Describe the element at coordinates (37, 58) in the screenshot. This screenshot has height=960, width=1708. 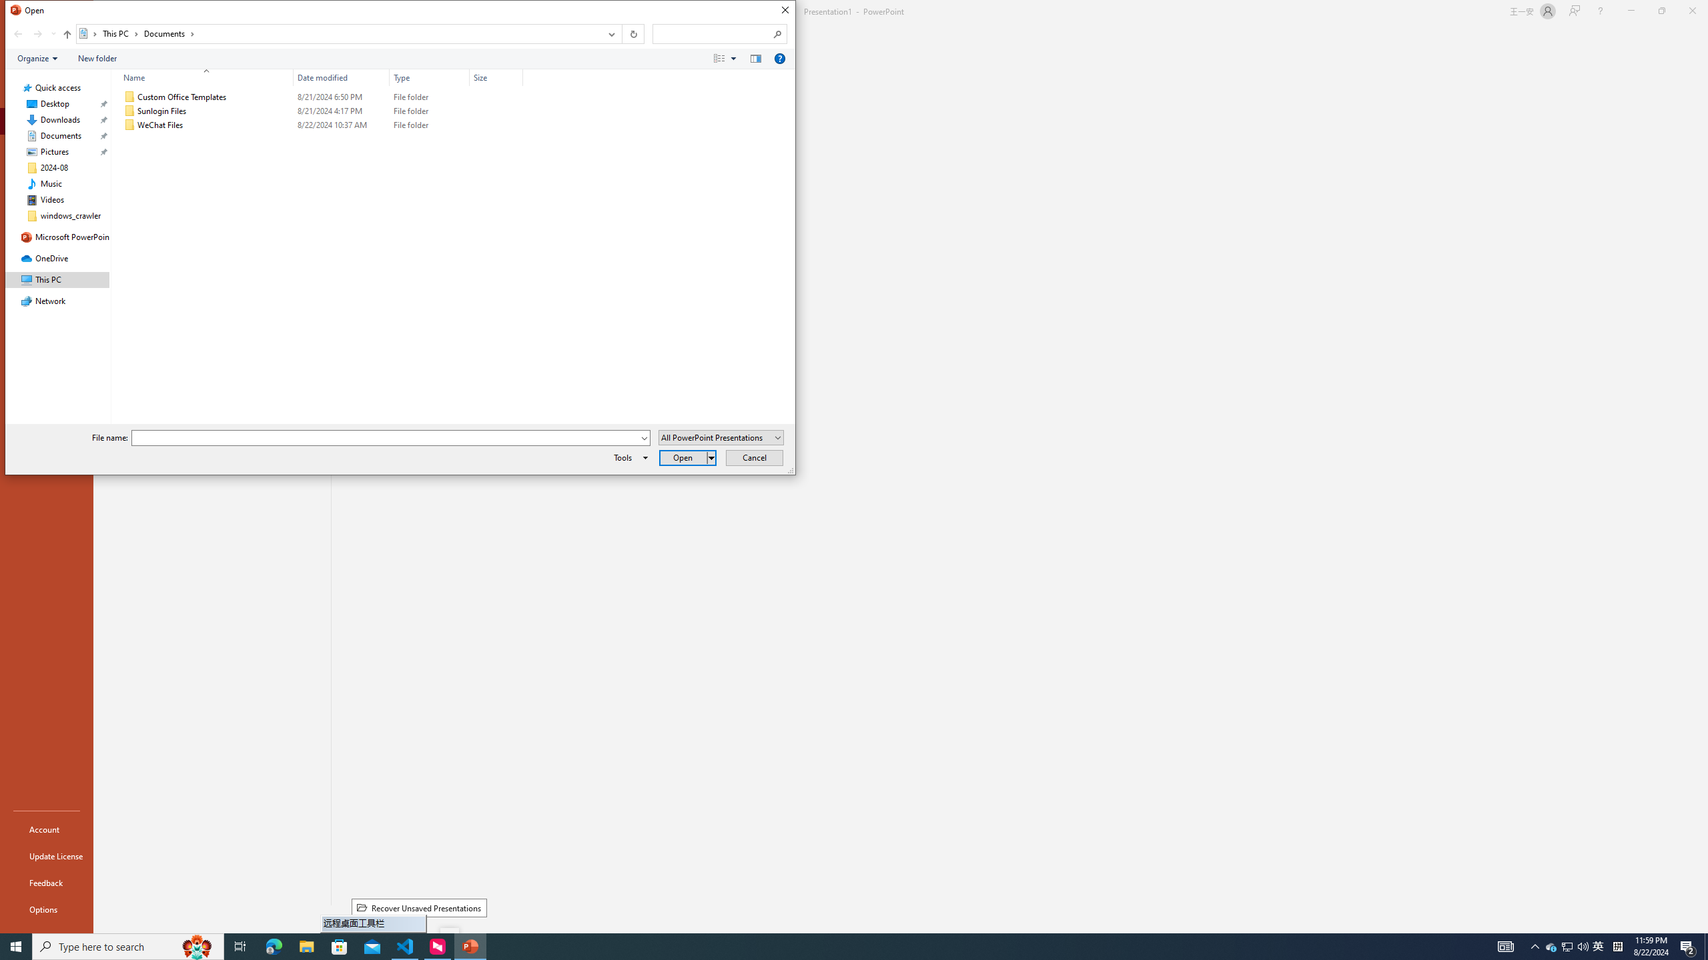
I see `Organize` at that location.